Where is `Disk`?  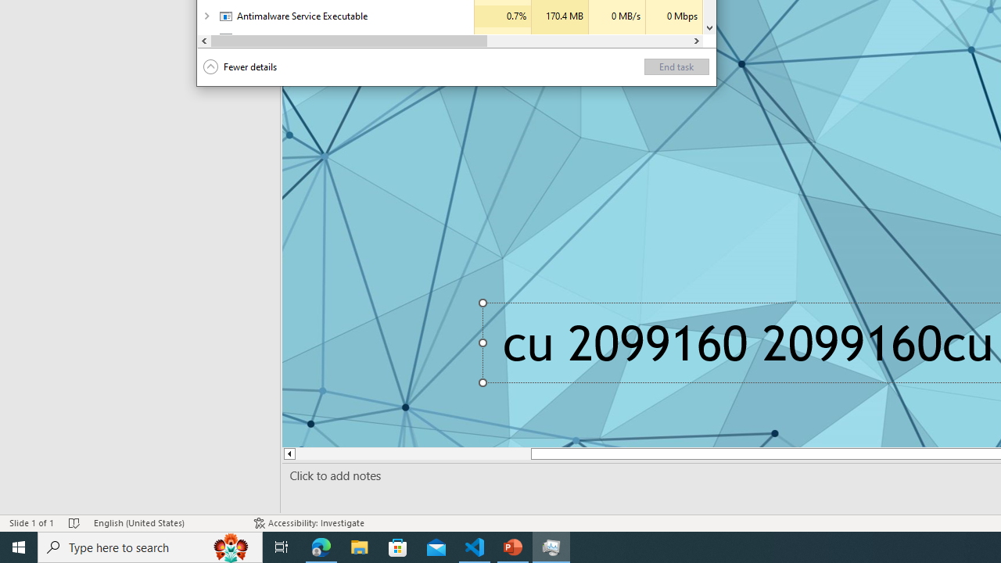 Disk is located at coordinates (616, 38).